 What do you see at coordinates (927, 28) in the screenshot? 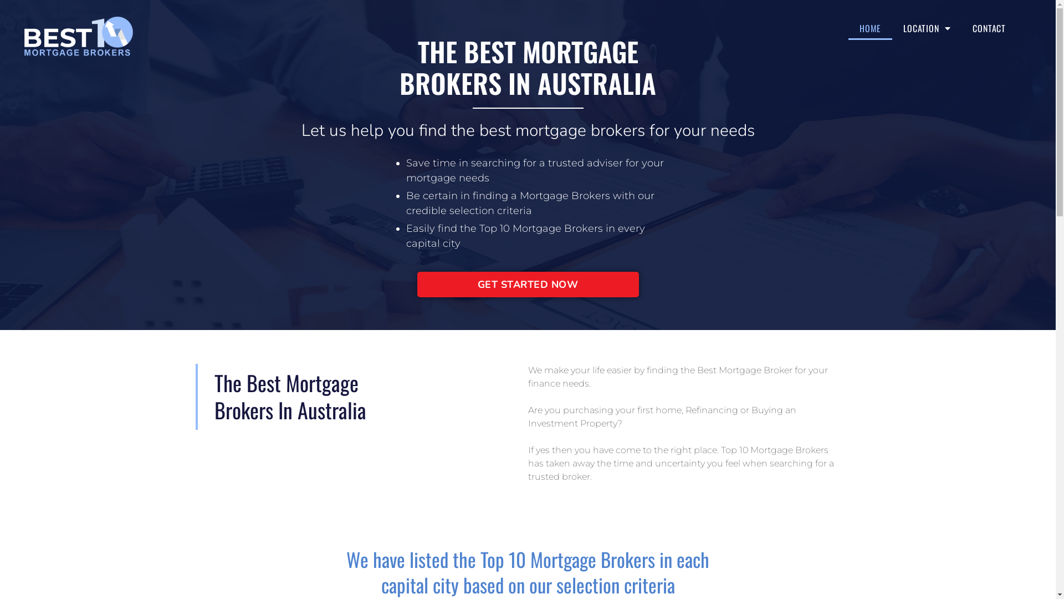
I see `LOCATION` at bounding box center [927, 28].